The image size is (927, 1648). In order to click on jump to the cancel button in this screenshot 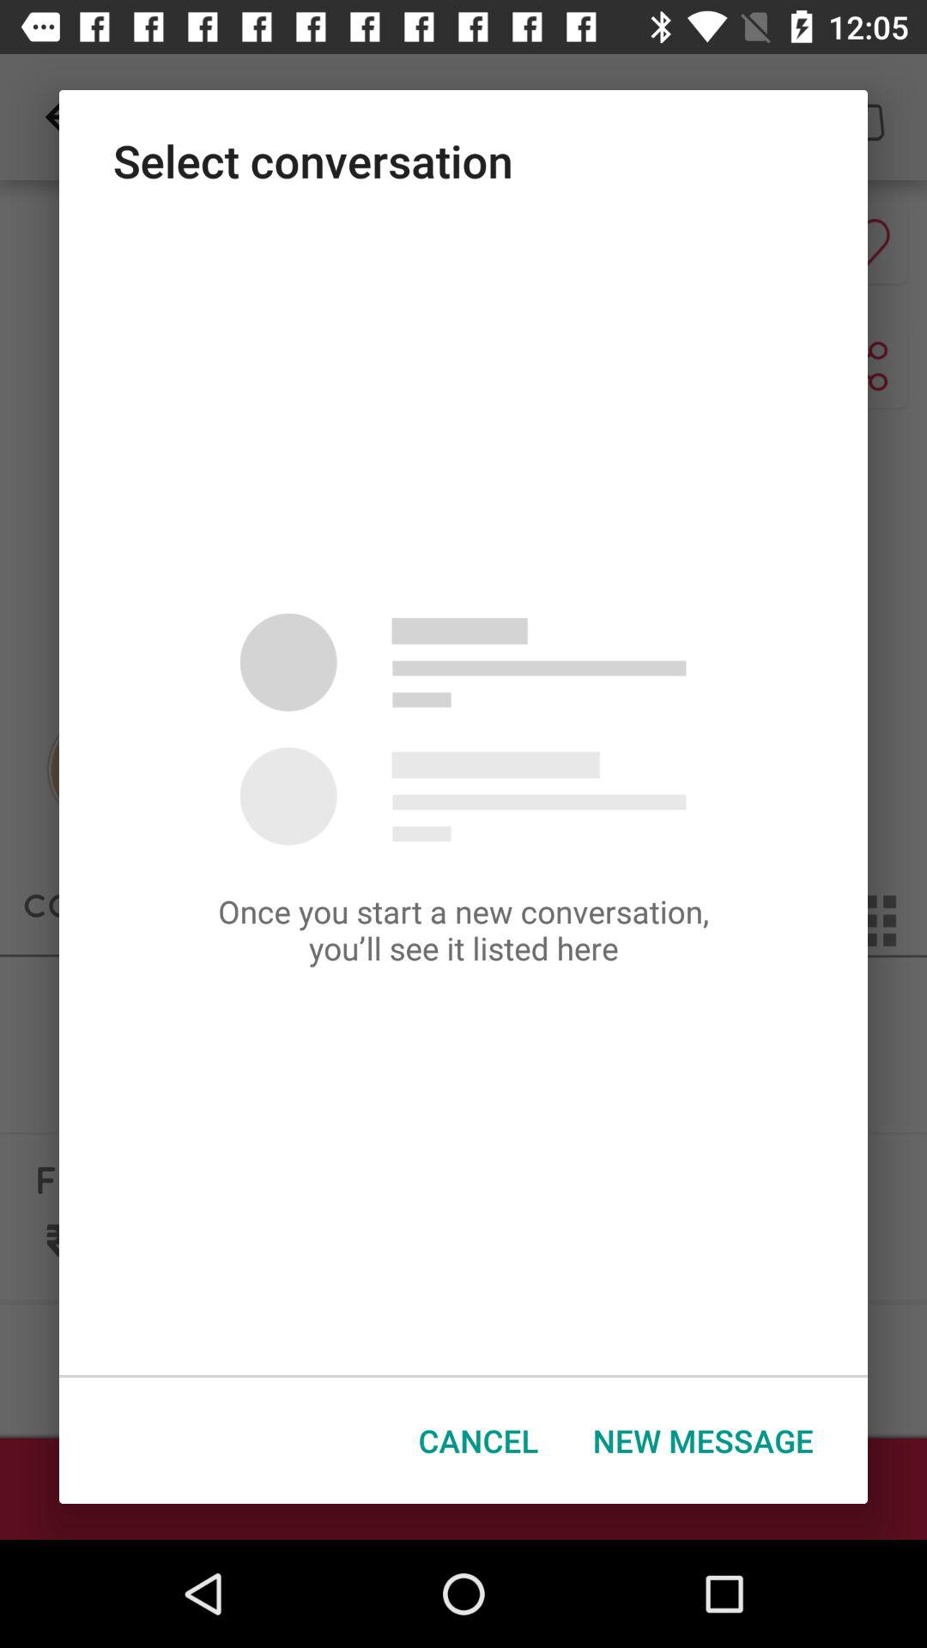, I will do `click(479, 1440)`.